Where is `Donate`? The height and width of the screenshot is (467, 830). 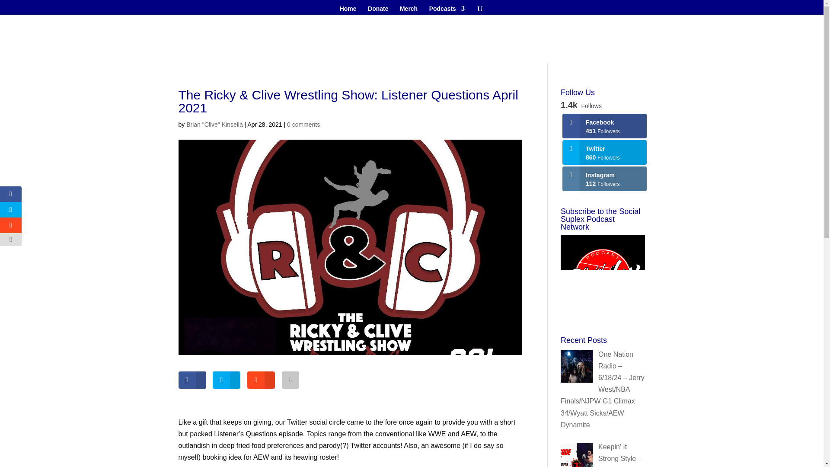
Donate is located at coordinates (378, 10).